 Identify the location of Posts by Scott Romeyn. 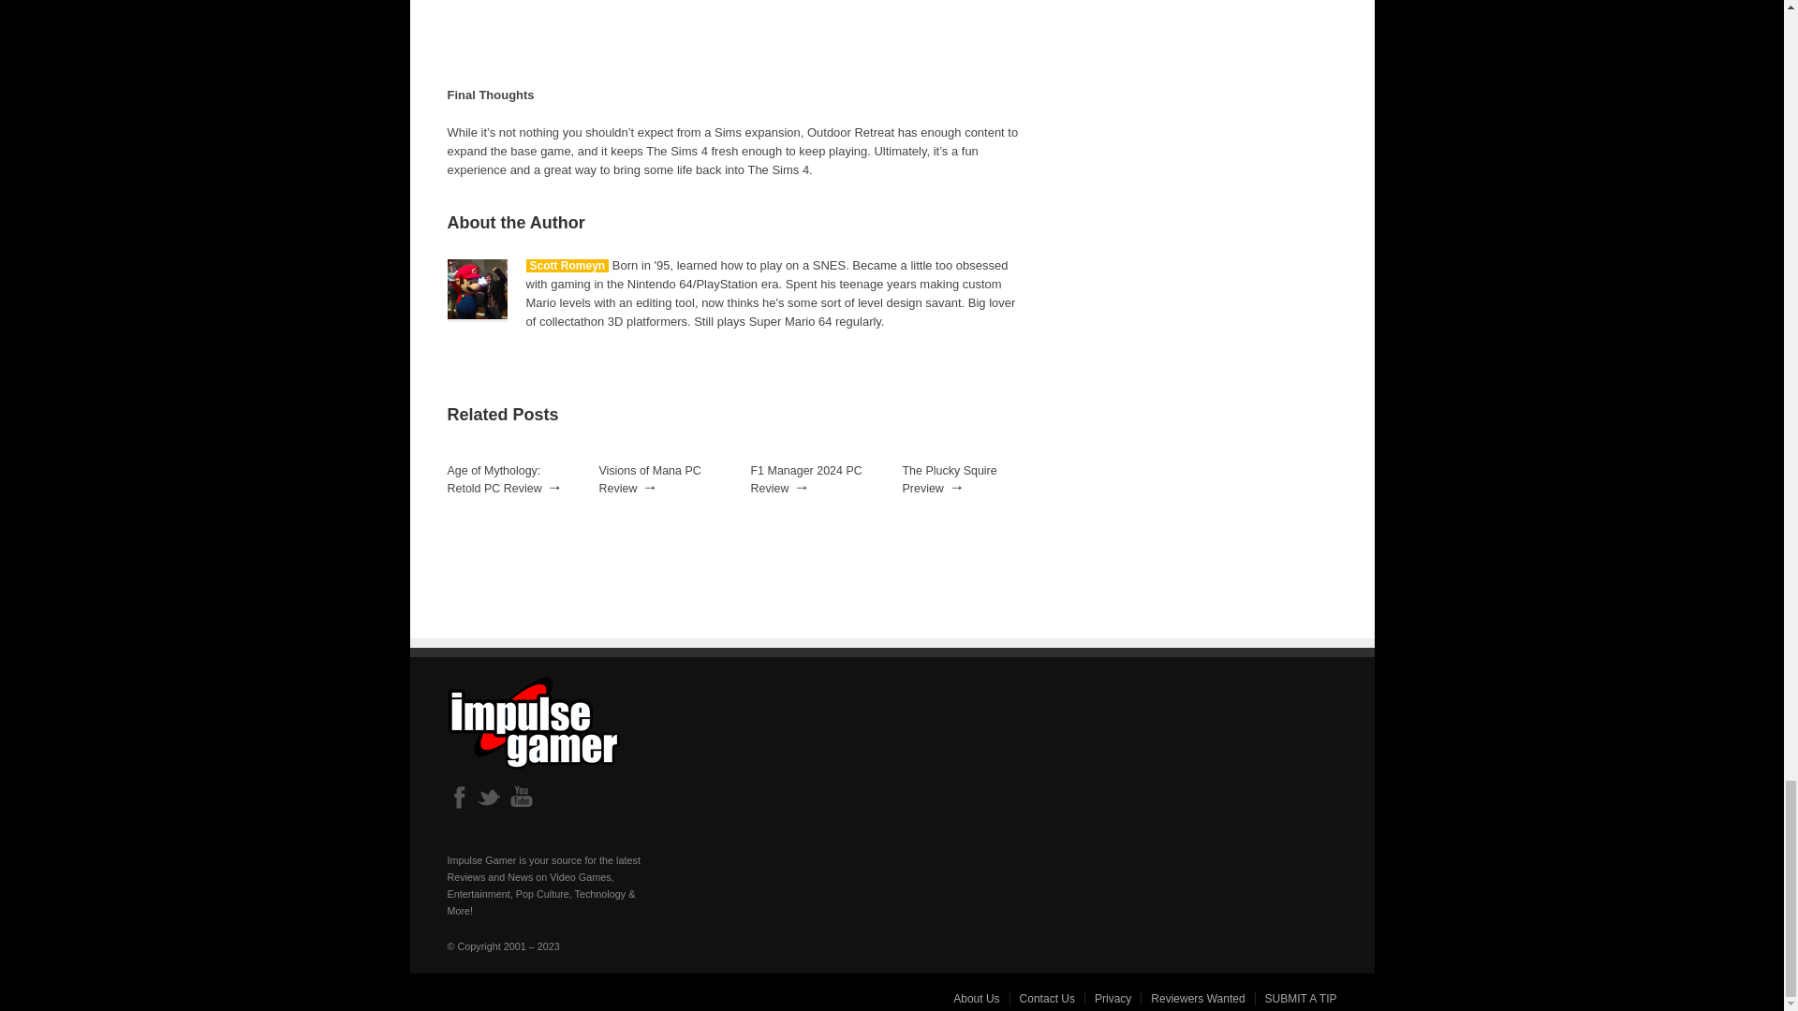
(567, 265).